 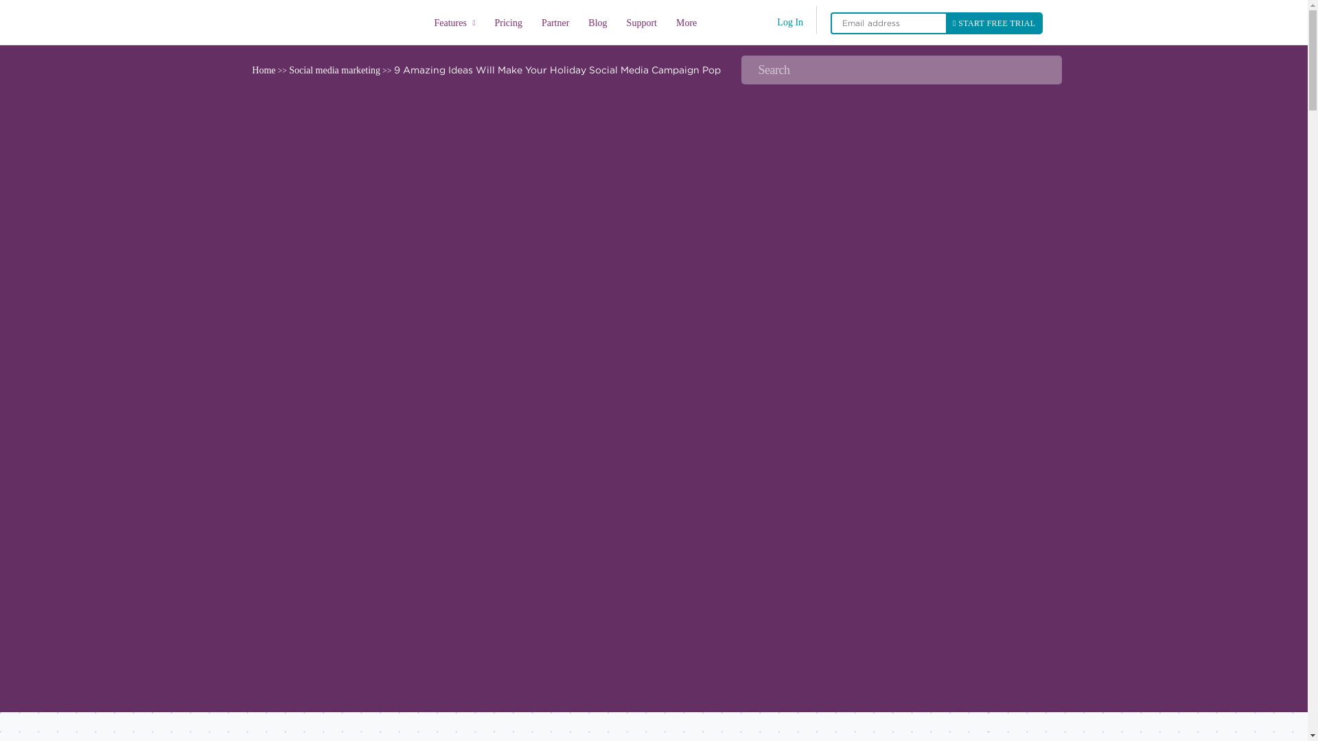 I want to click on Nav Sign Up Free, so click(x=994, y=23).